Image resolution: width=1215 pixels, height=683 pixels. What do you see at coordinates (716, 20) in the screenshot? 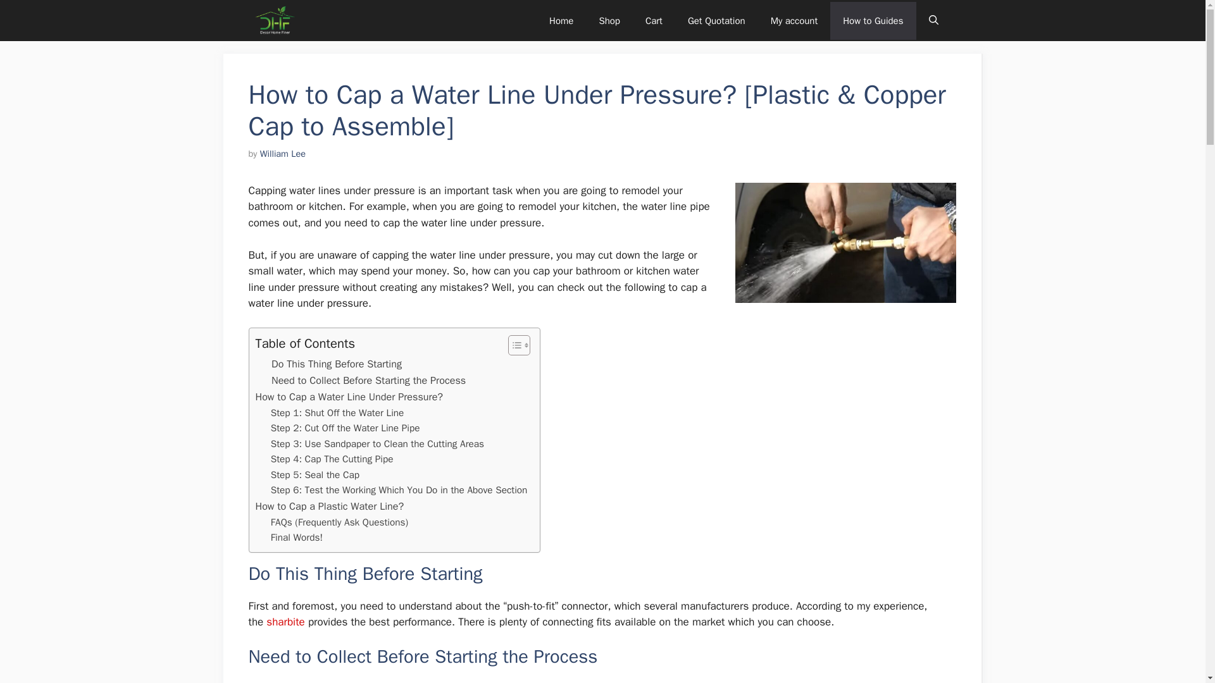
I see `Get Quotation` at bounding box center [716, 20].